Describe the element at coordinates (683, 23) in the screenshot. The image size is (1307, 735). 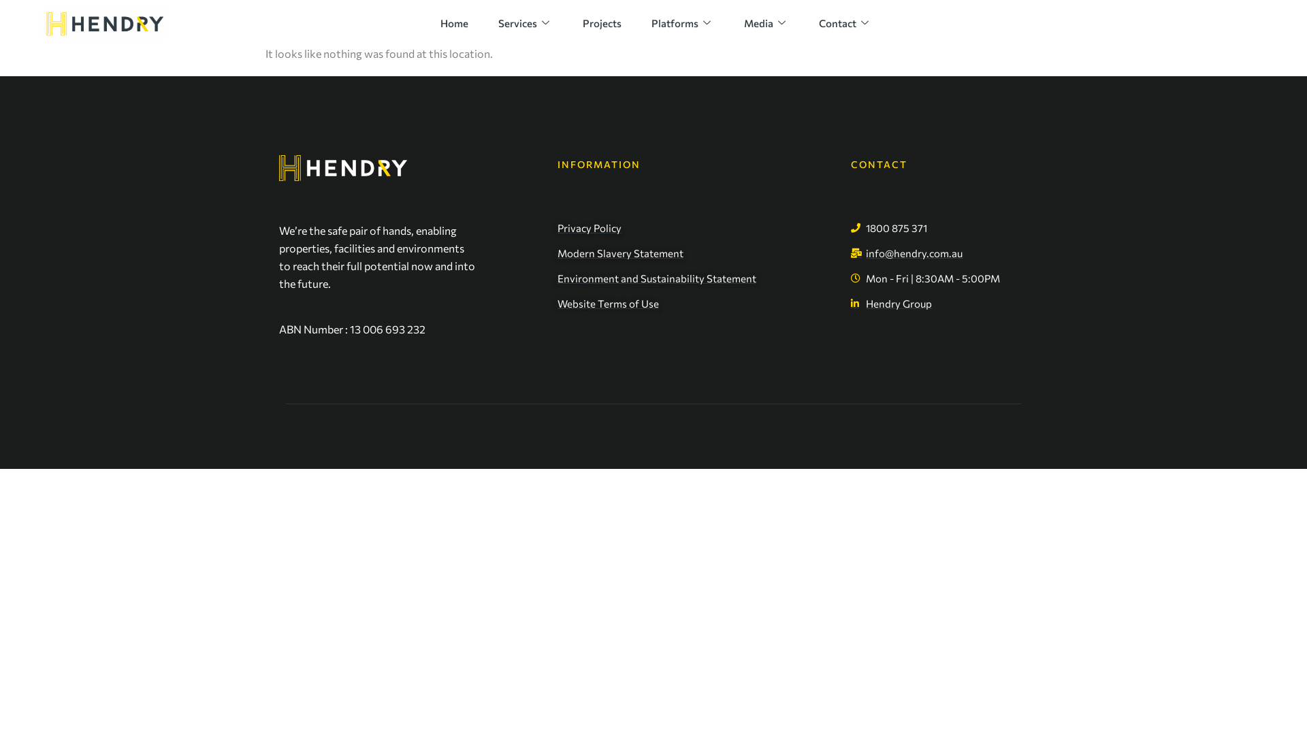
I see `Platforms` at that location.